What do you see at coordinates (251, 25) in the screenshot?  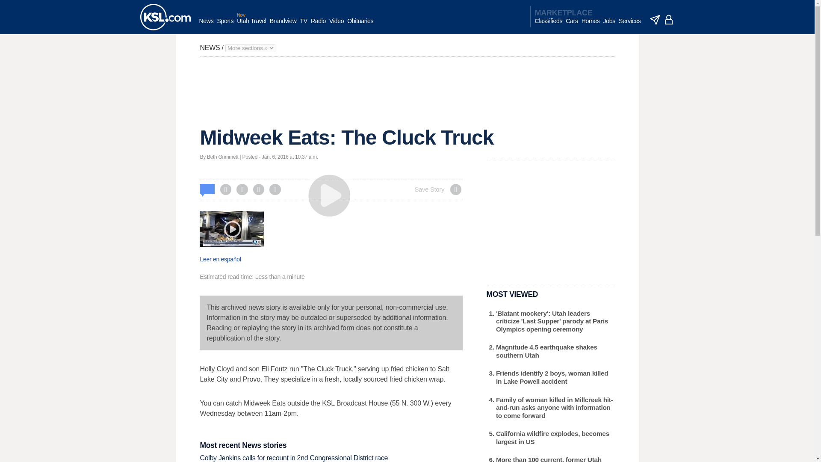 I see `Utah Travel` at bounding box center [251, 25].